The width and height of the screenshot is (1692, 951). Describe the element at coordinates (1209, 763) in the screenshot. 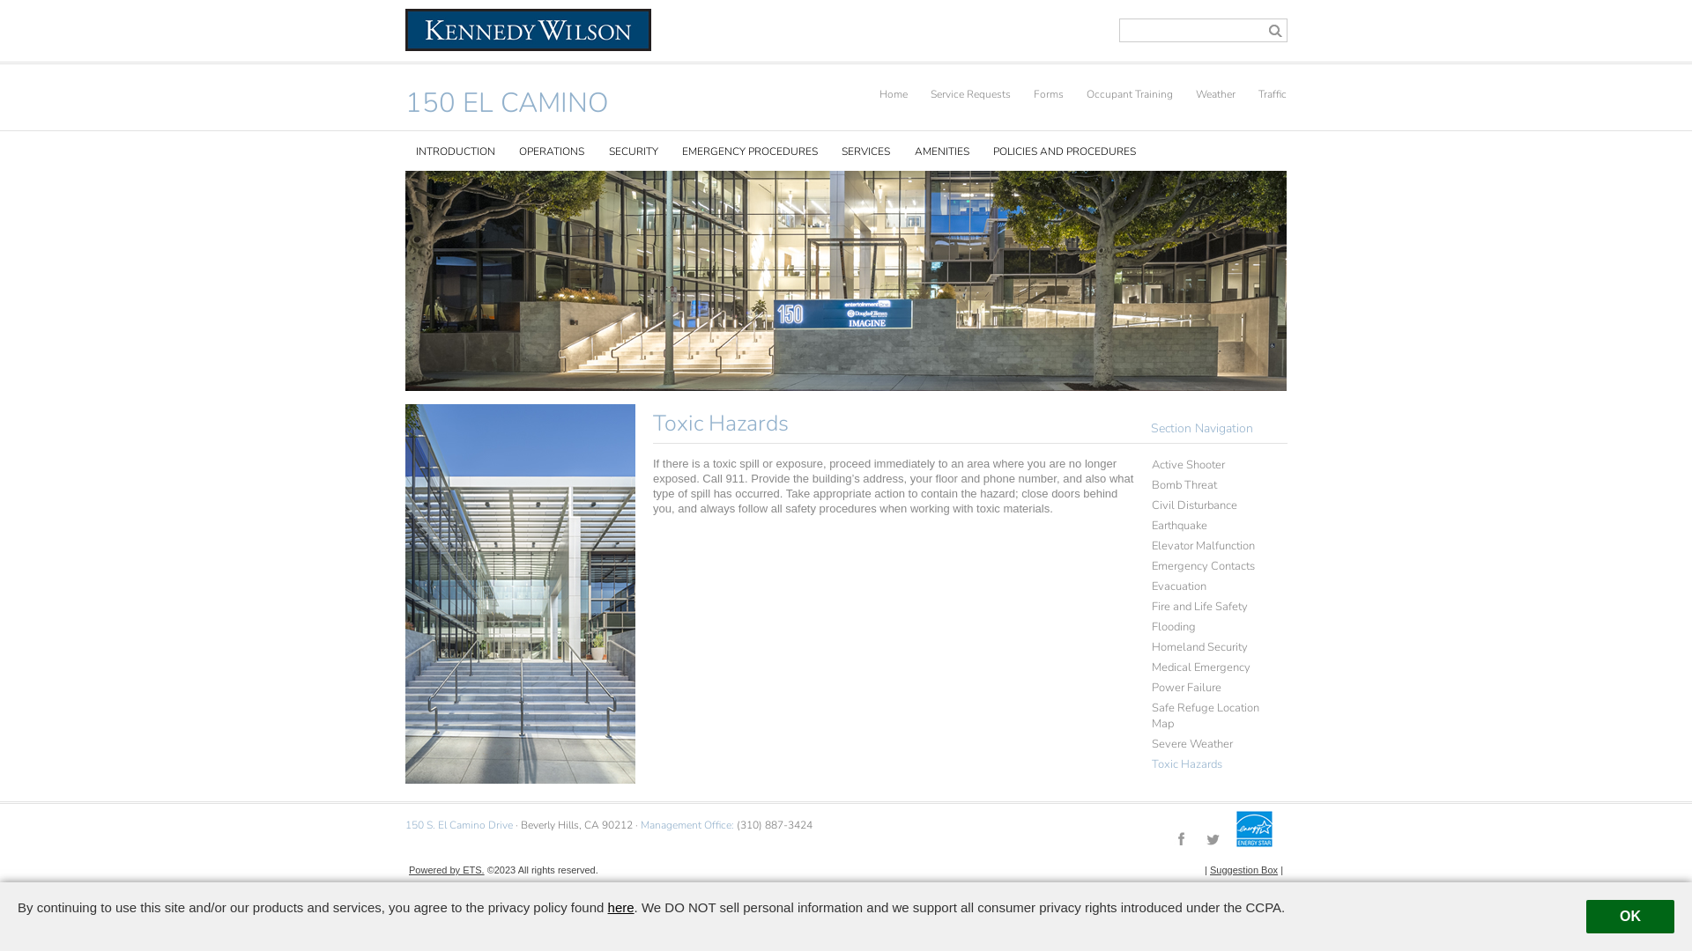

I see `Toxic Hazards` at that location.